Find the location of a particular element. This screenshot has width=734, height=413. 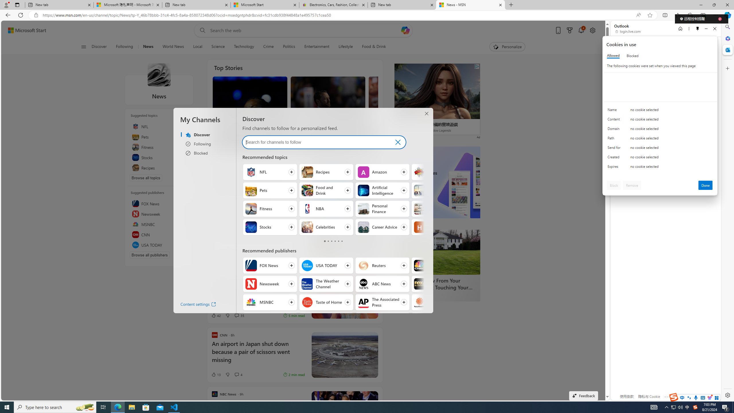

The Associated Press is located at coordinates (363, 302).